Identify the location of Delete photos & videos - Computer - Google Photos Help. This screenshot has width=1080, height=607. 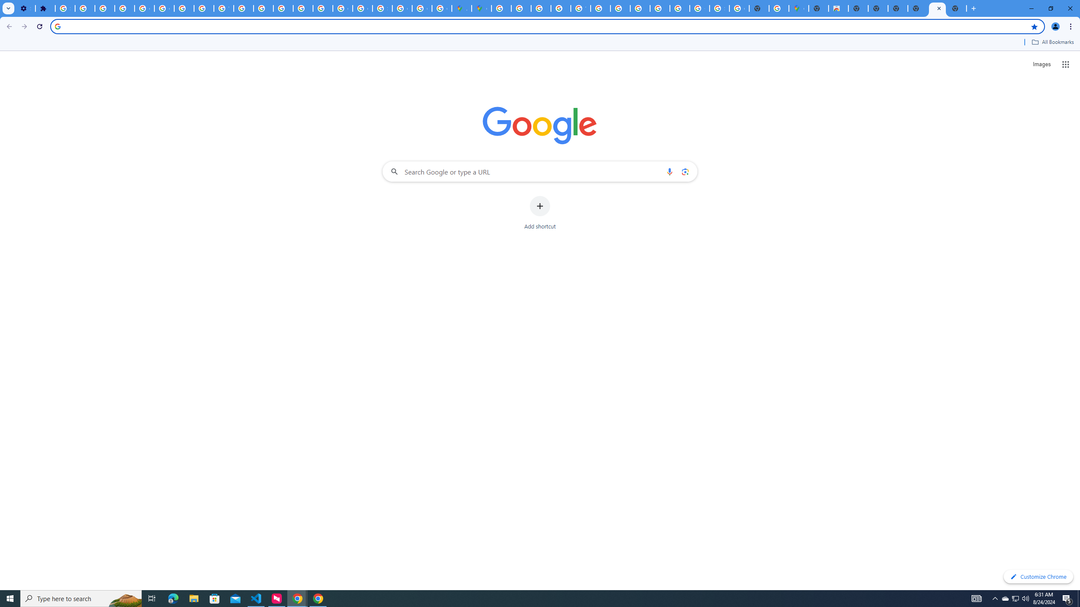
(84, 8).